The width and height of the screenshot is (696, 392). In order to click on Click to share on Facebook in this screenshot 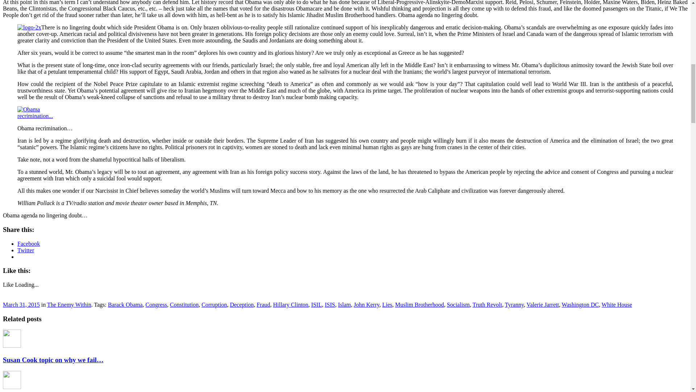, I will do `click(28, 243)`.